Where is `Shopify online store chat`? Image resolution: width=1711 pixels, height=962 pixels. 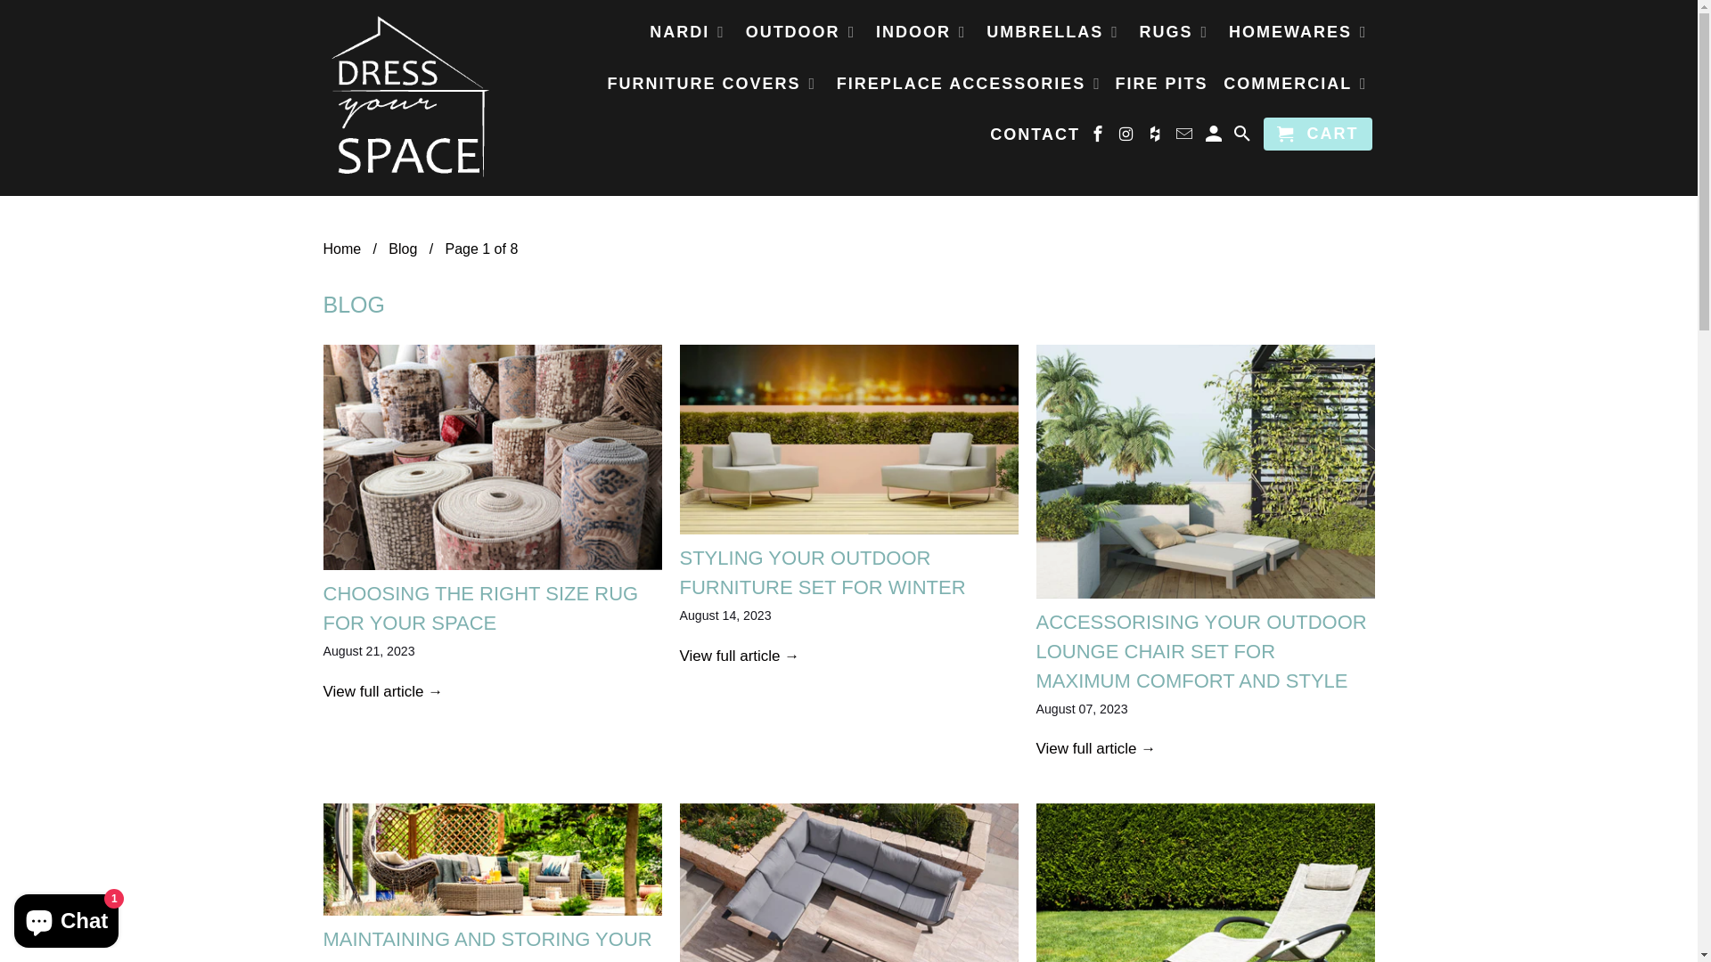 Shopify online store chat is located at coordinates (66, 917).